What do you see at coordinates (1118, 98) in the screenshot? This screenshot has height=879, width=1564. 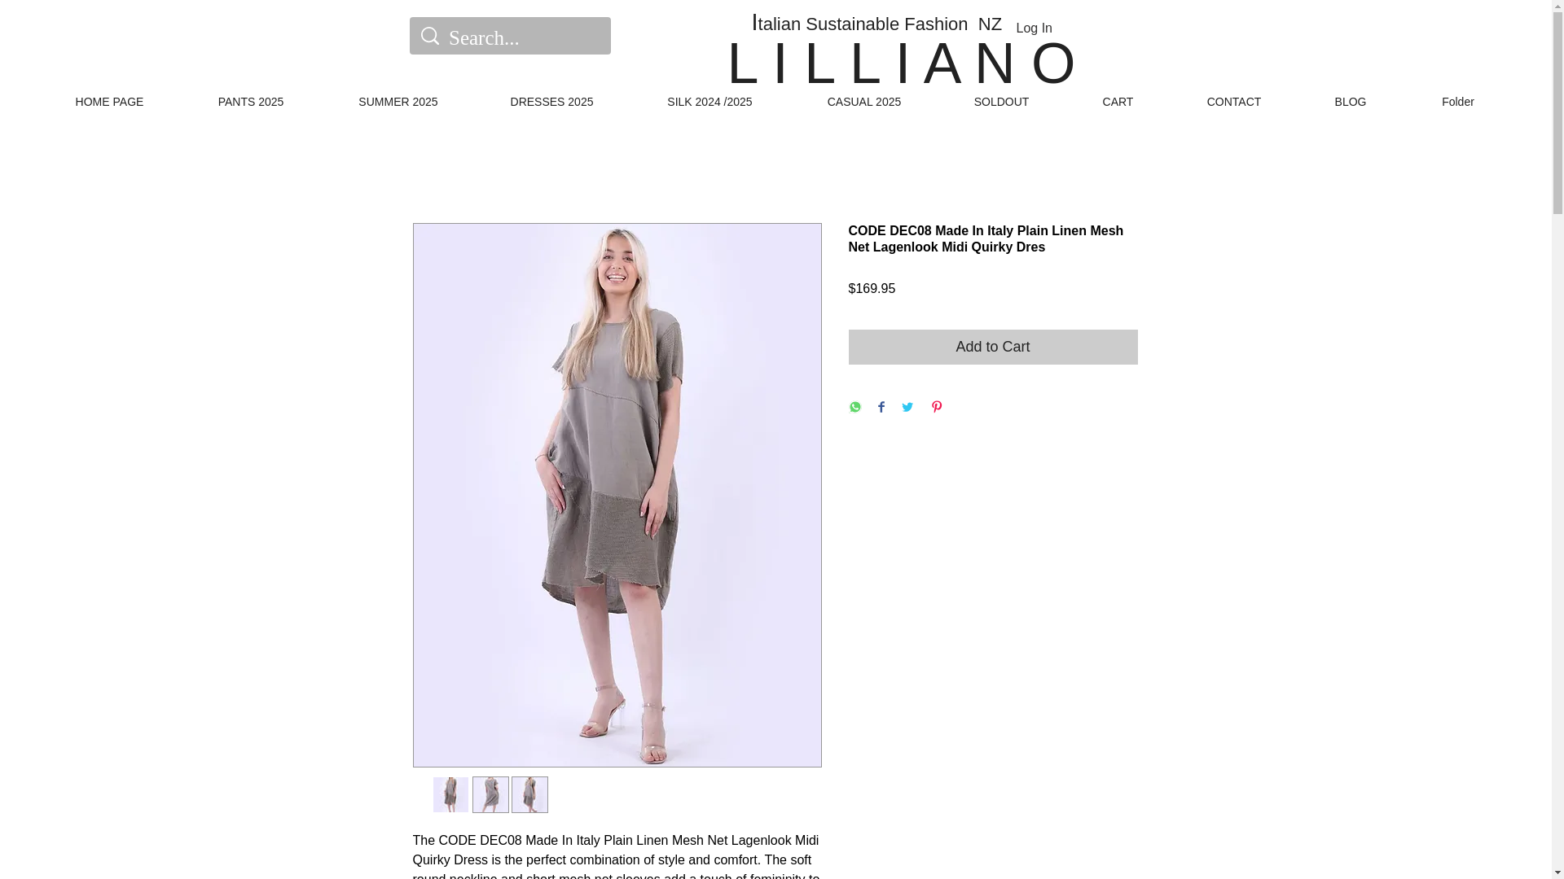 I see `CART` at bounding box center [1118, 98].